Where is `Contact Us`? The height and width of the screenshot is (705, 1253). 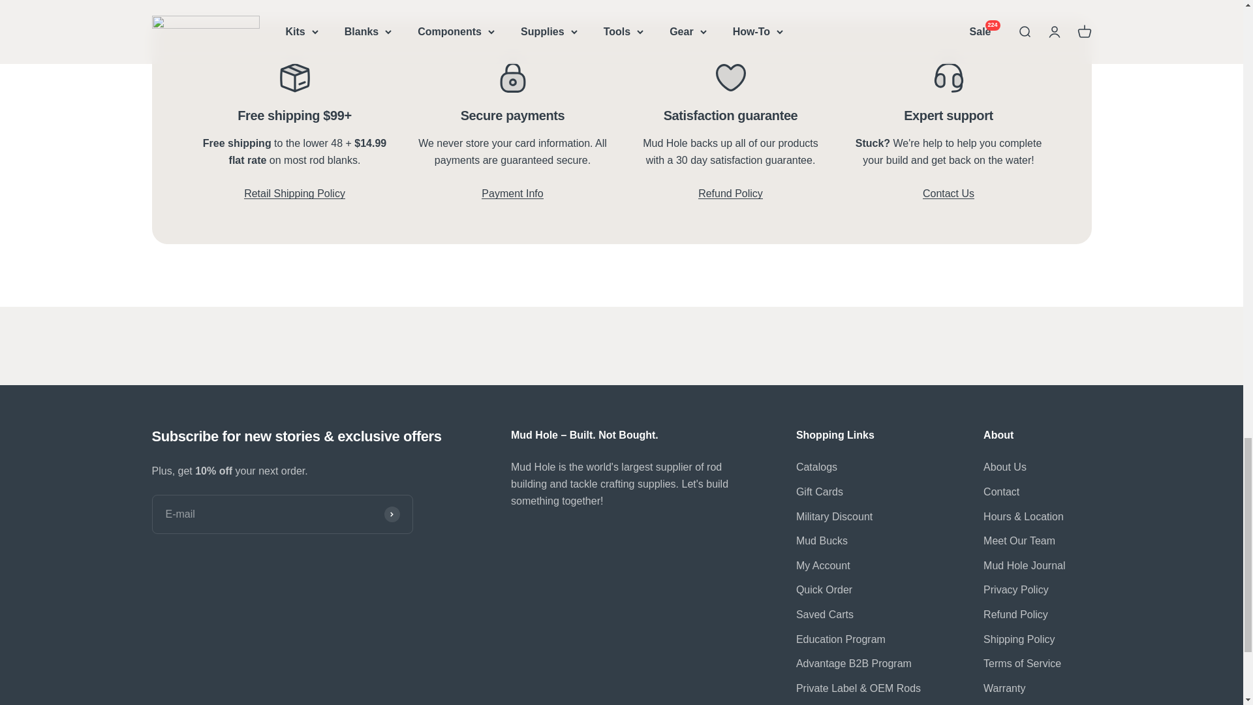
Contact Us is located at coordinates (948, 202).